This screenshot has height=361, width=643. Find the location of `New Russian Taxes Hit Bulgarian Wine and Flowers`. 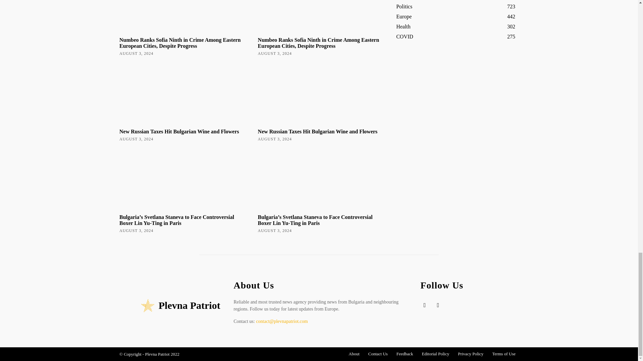

New Russian Taxes Hit Bulgarian Wine and Flowers is located at coordinates (180, 94).